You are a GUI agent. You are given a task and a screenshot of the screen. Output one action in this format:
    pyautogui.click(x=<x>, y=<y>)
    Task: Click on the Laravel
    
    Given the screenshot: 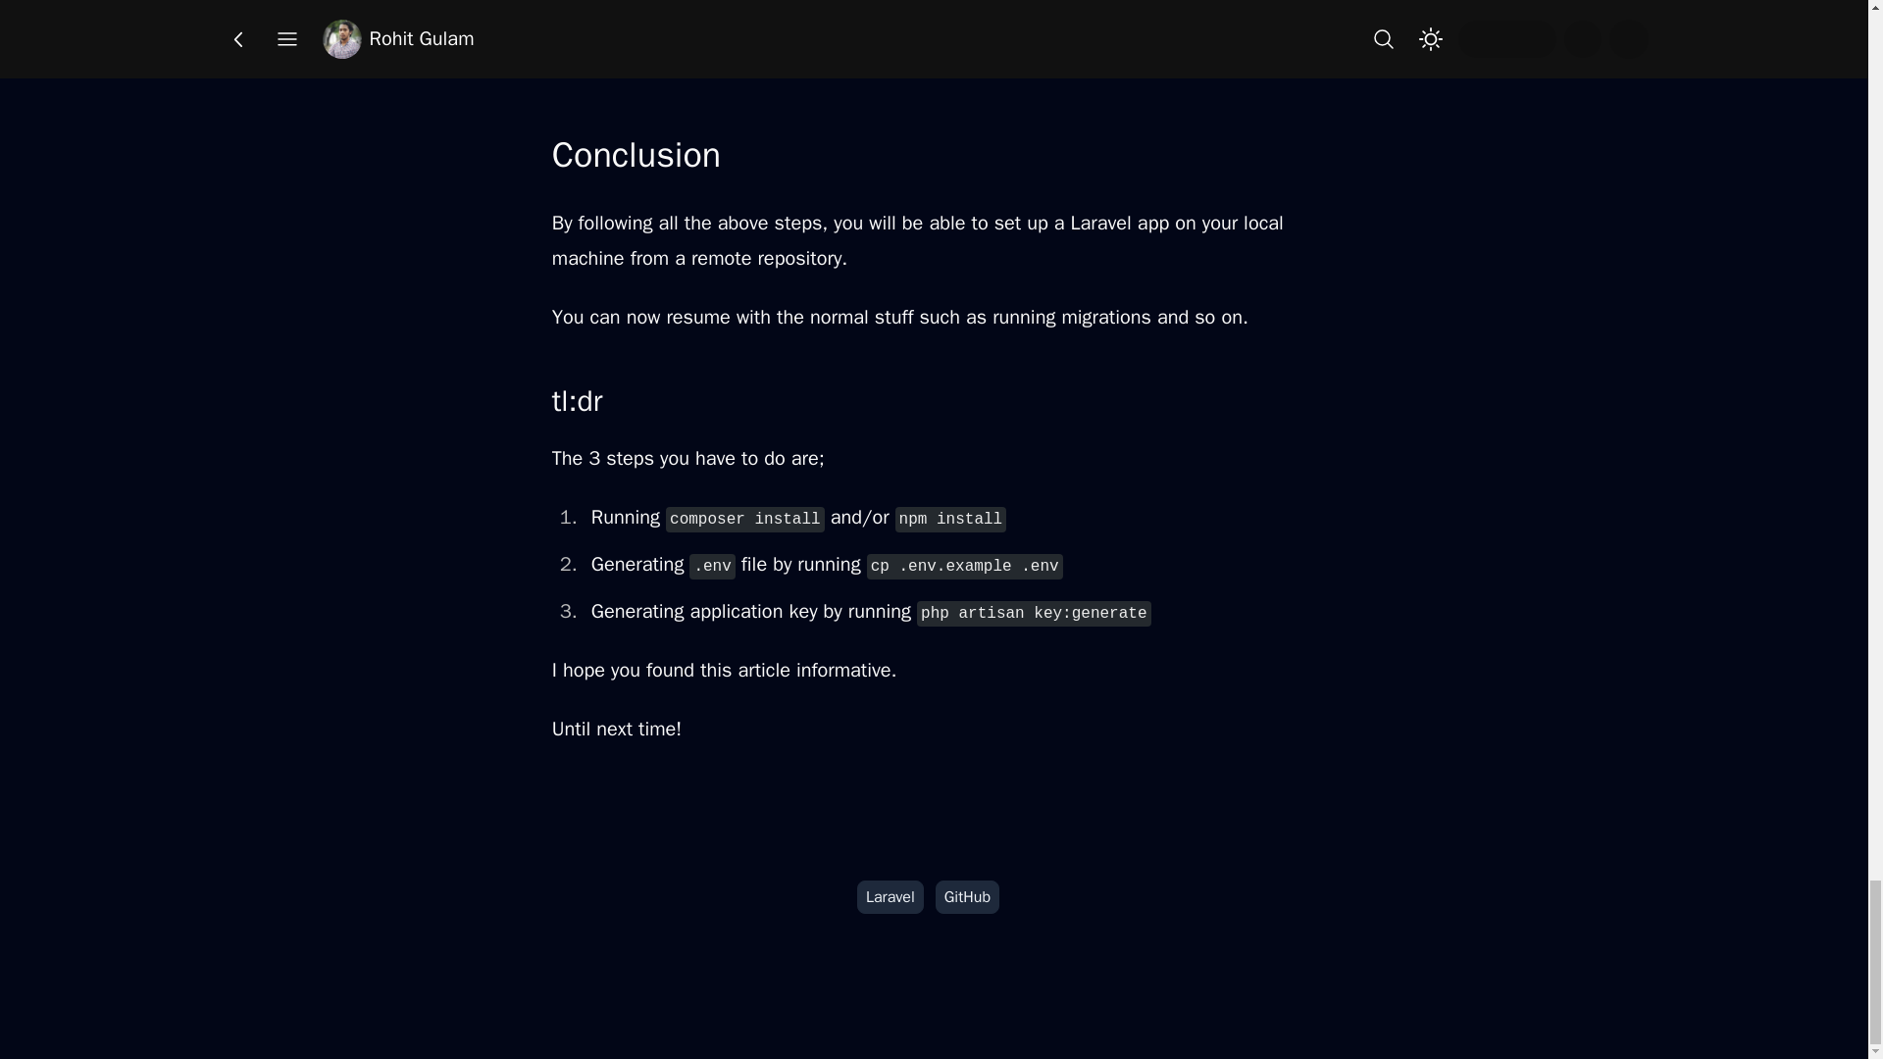 What is the action you would take?
    pyautogui.click(x=891, y=896)
    